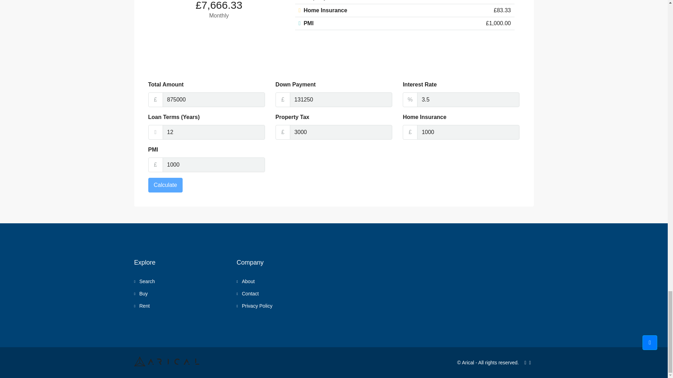 This screenshot has height=378, width=673. I want to click on 875000, so click(214, 99).